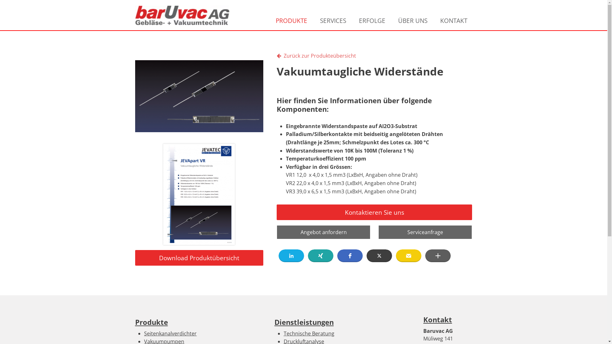 The width and height of the screenshot is (612, 344). What do you see at coordinates (425, 232) in the screenshot?
I see `Serviceanfrage` at bounding box center [425, 232].